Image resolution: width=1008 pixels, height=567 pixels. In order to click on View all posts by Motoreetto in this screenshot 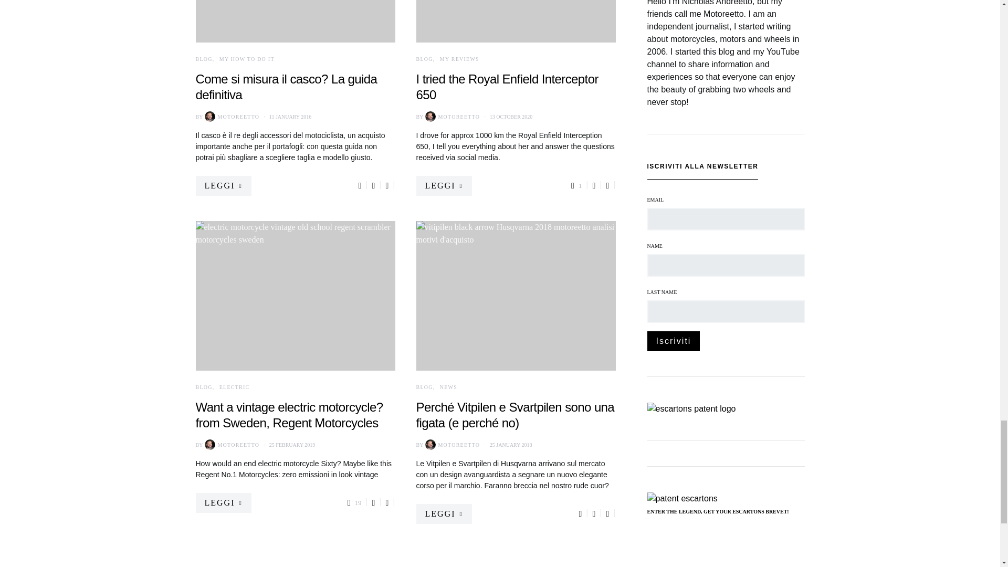, I will do `click(451, 117)`.